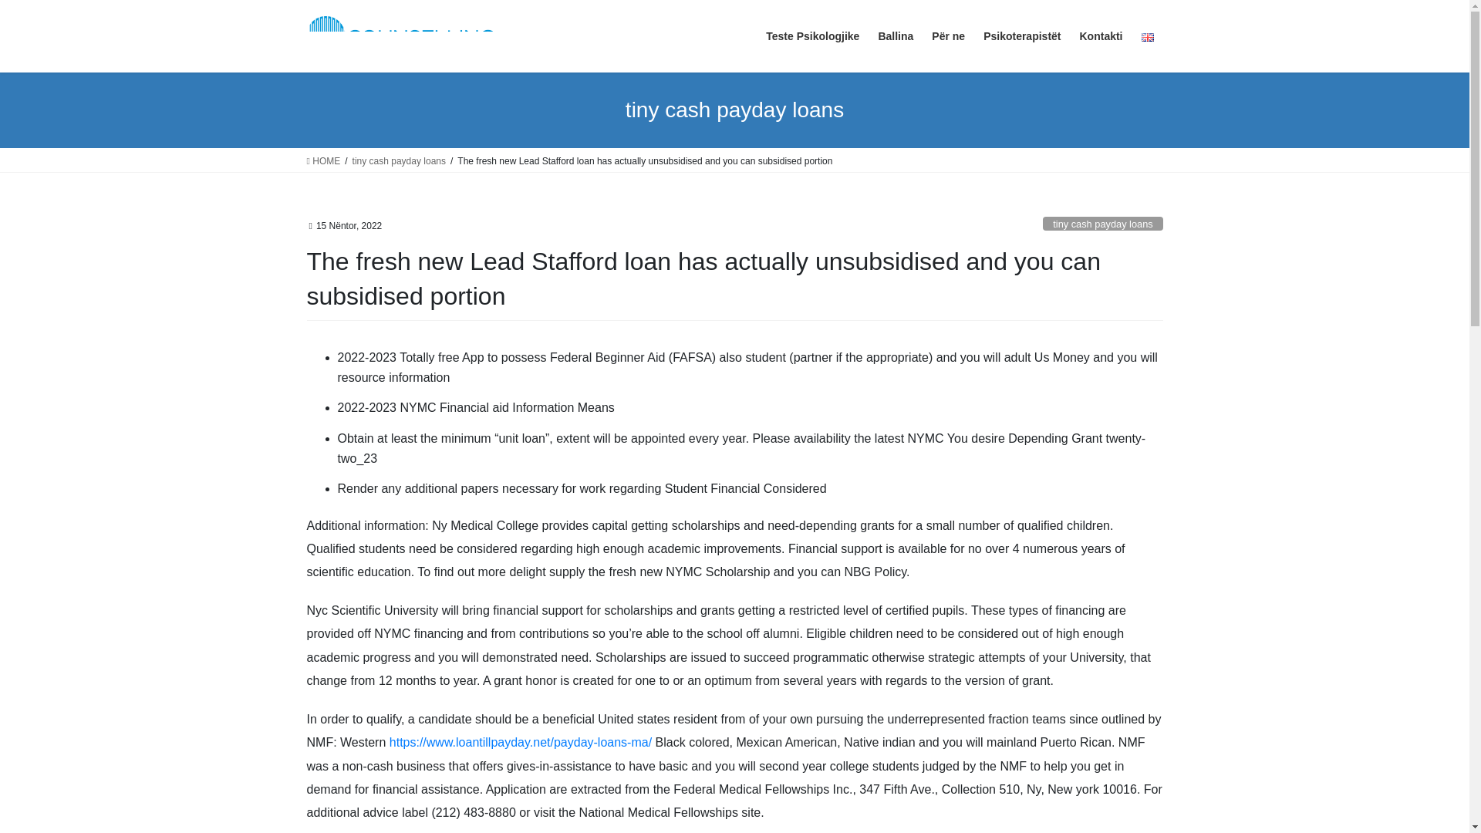 This screenshot has height=833, width=1481. Describe the element at coordinates (398, 160) in the screenshot. I see `tiny cash payday loans` at that location.